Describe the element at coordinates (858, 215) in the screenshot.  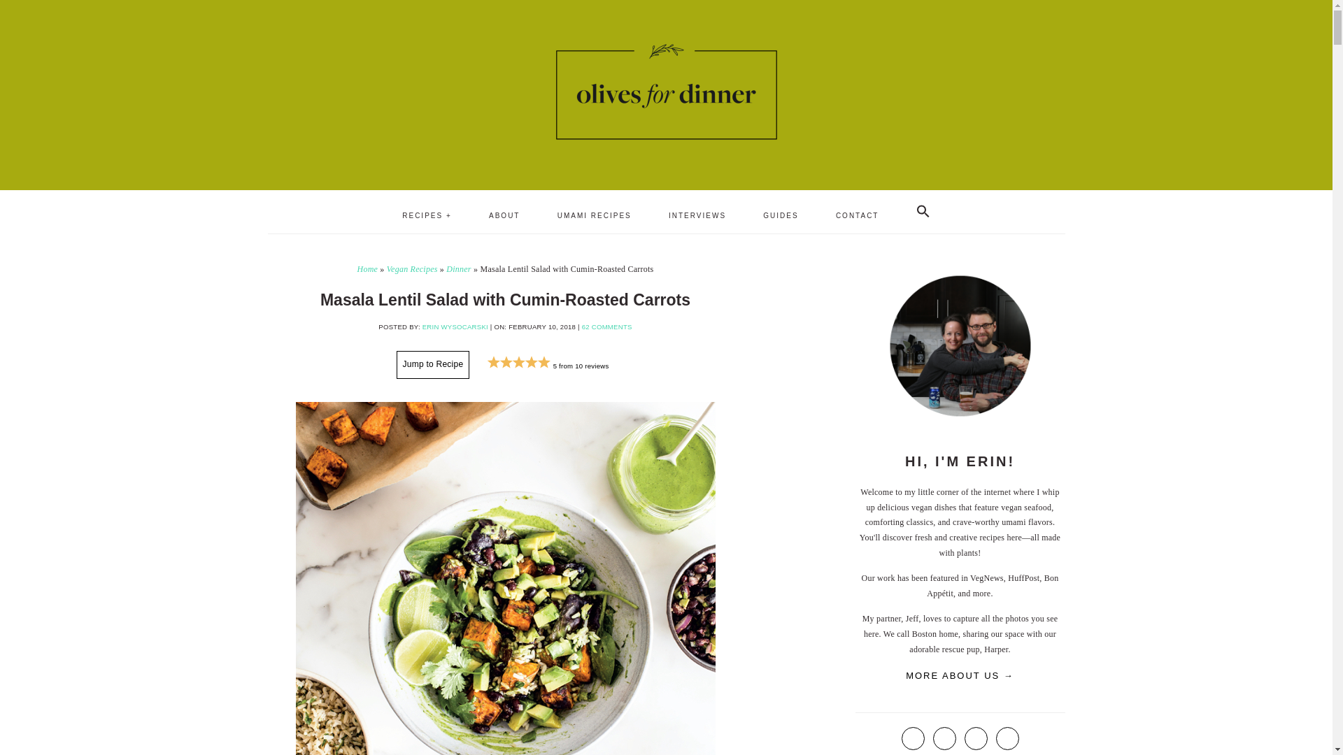
I see `CONTACT` at that location.